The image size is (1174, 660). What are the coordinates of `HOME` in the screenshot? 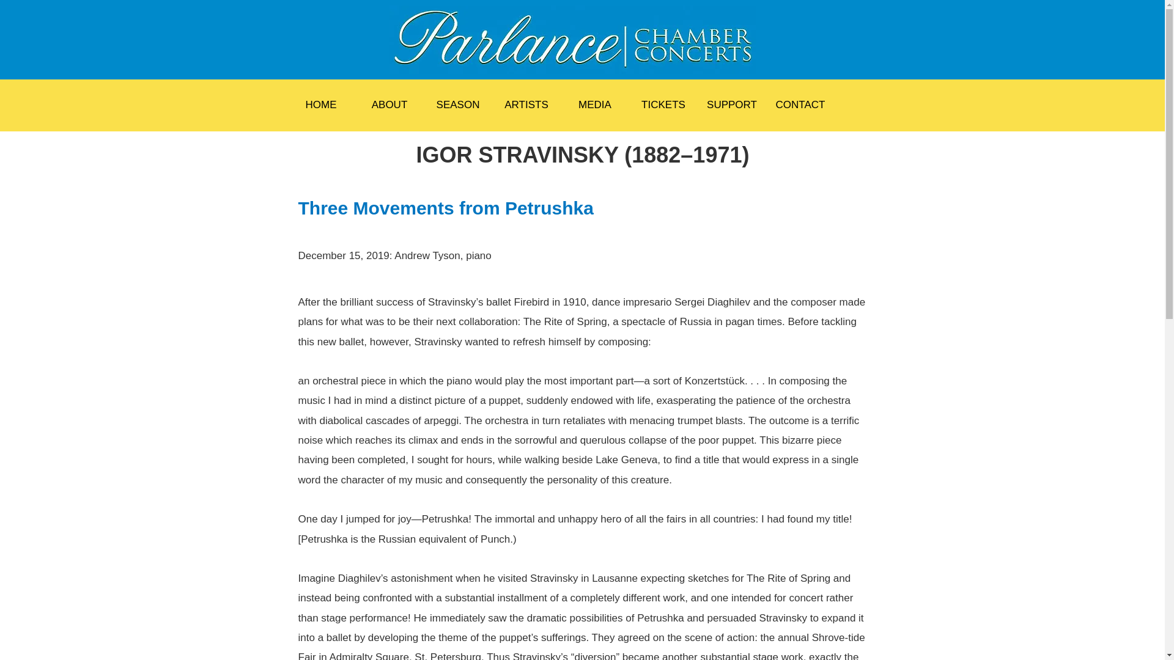 It's located at (320, 105).